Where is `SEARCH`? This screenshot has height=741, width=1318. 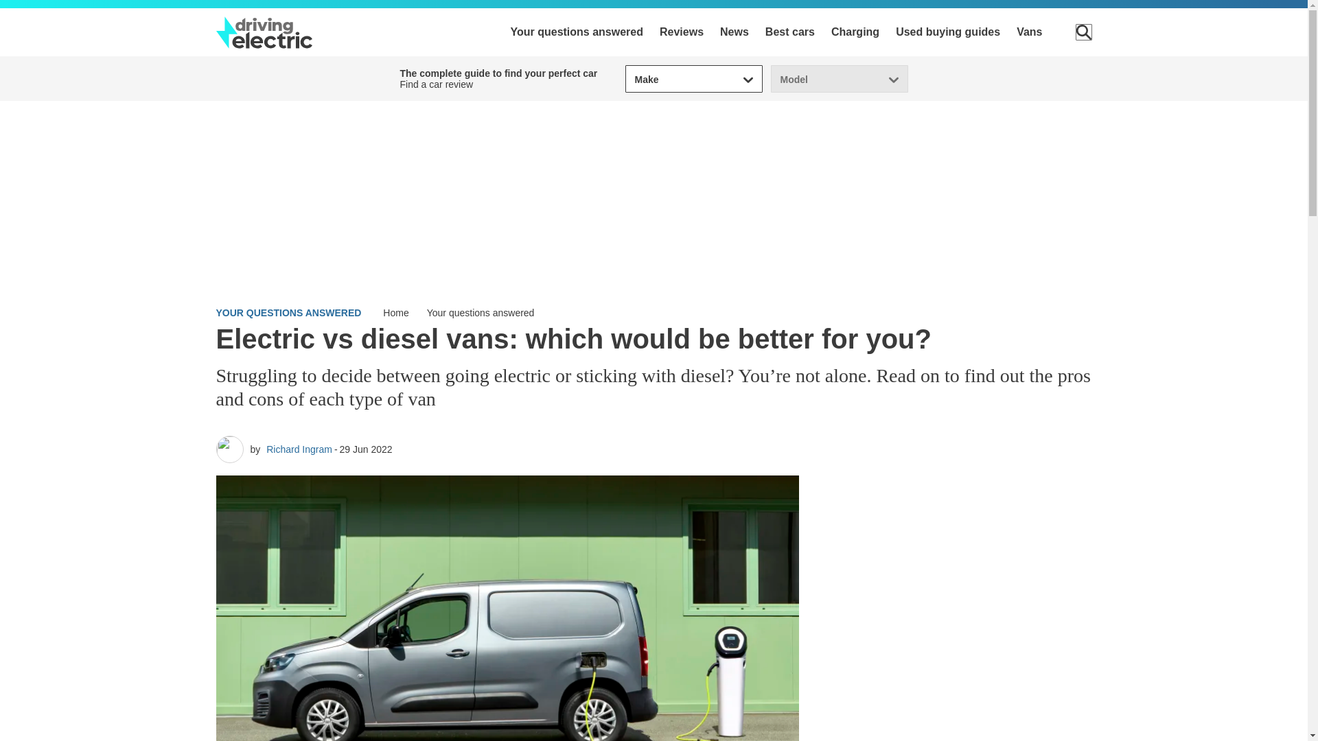 SEARCH is located at coordinates (1083, 32).